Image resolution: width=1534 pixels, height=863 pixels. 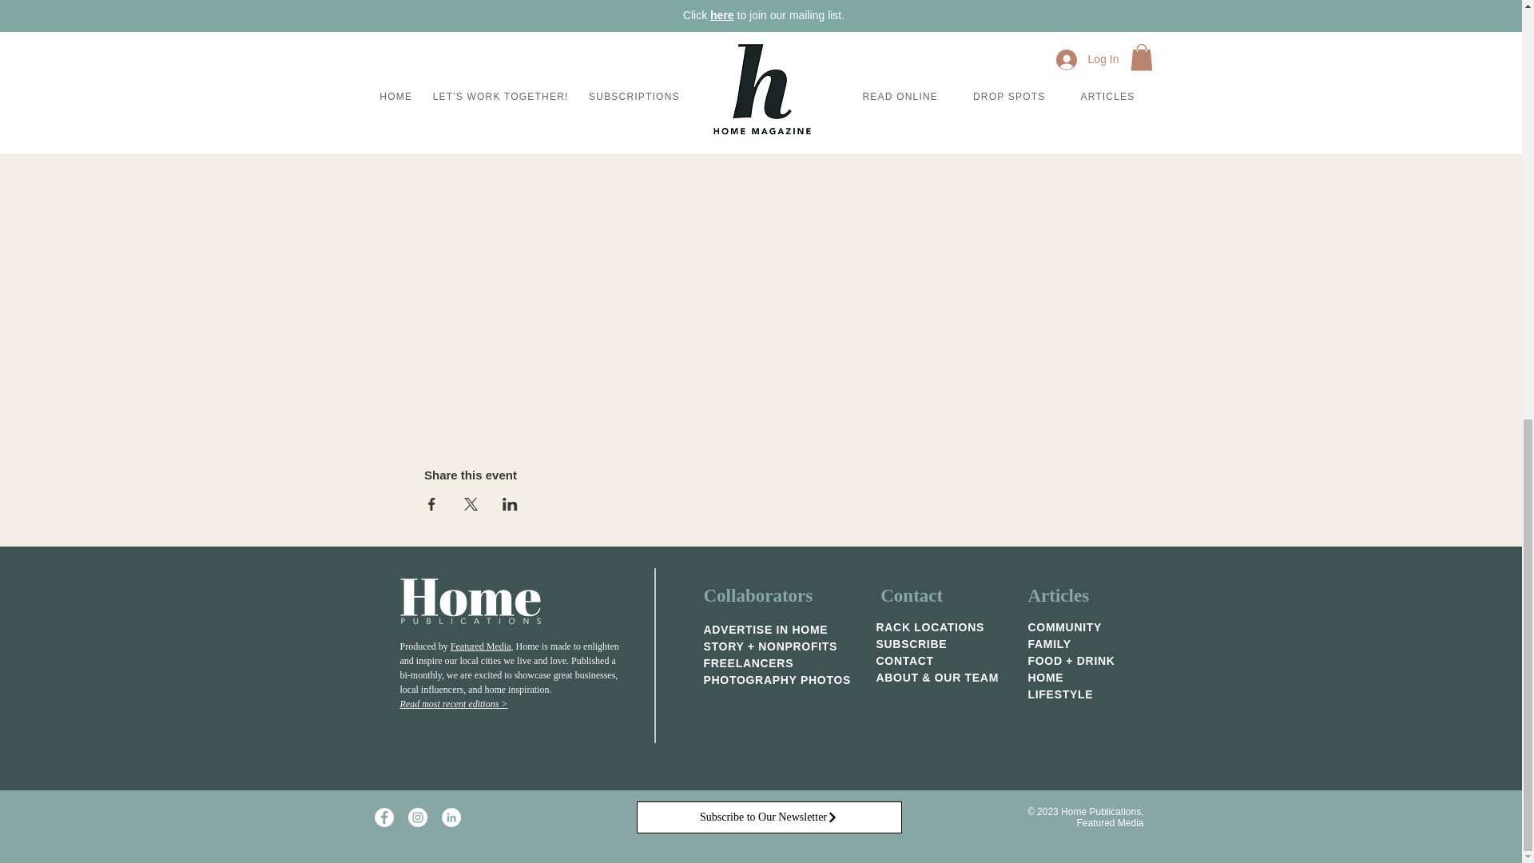 What do you see at coordinates (777, 679) in the screenshot?
I see `PHOTOGRAPHY PHOTOS` at bounding box center [777, 679].